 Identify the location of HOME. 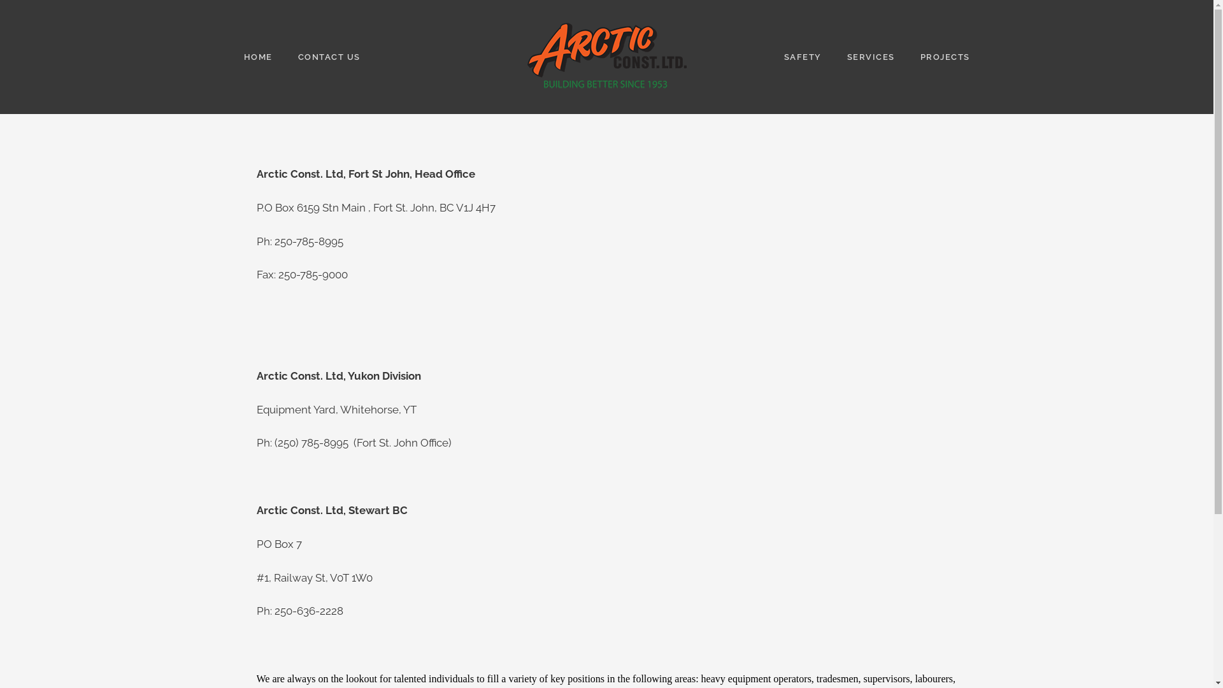
(257, 57).